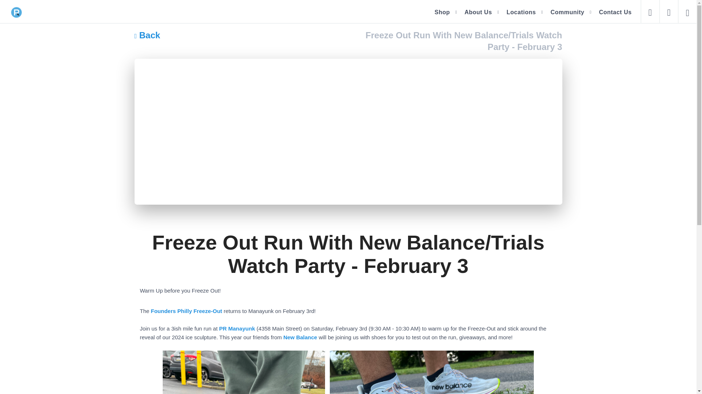  I want to click on About Us, so click(478, 12).